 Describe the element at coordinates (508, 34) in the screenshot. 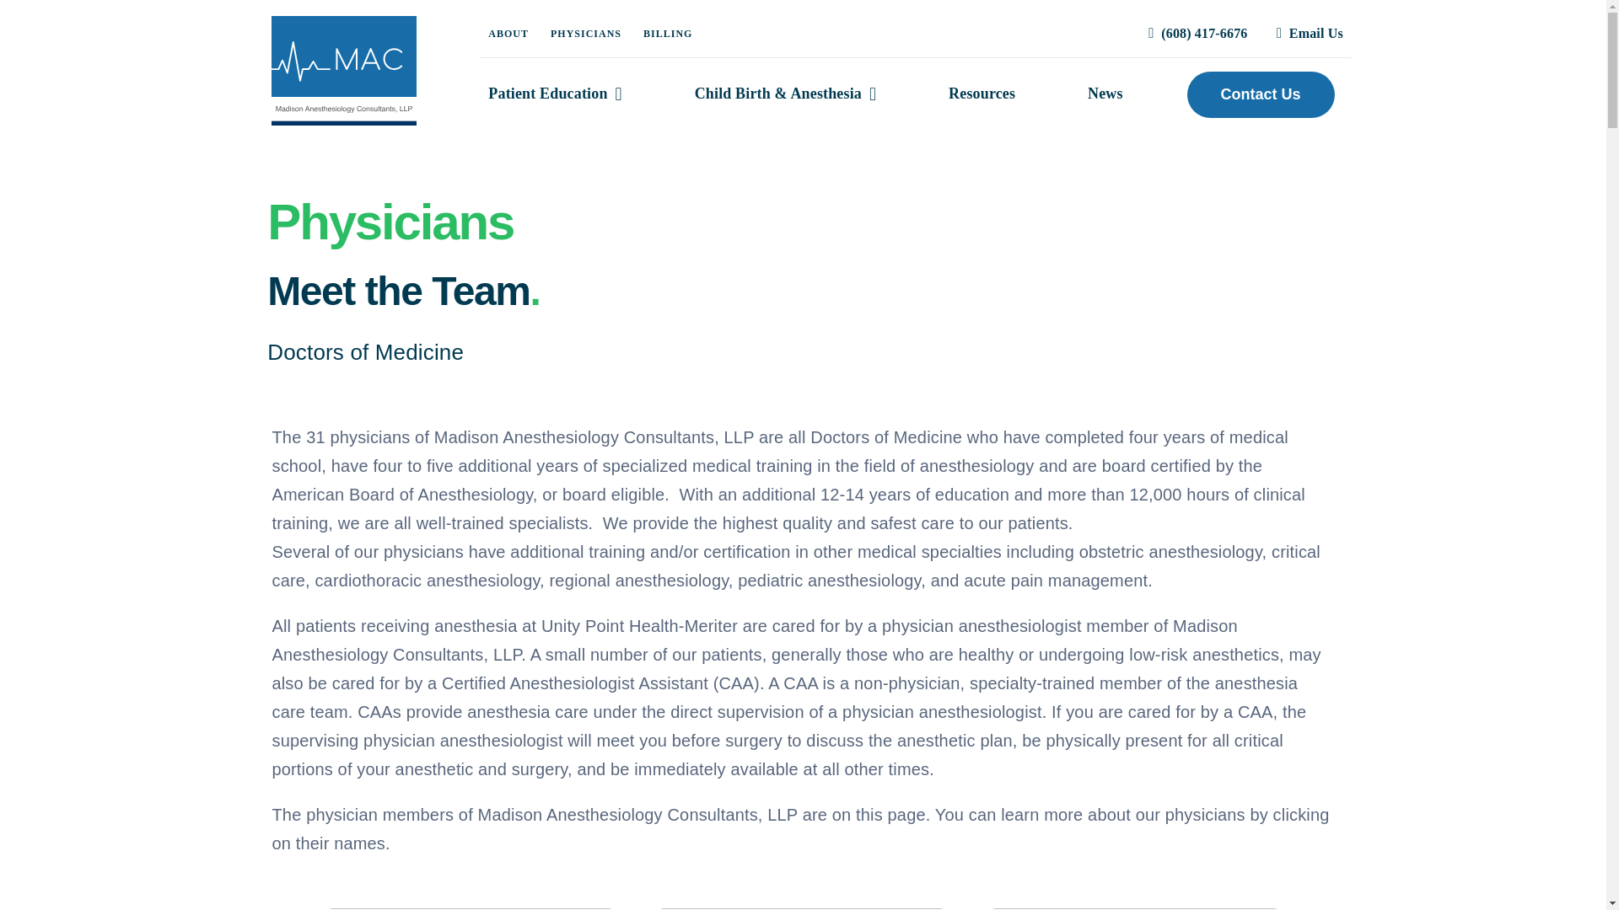

I see `ABOUT` at that location.